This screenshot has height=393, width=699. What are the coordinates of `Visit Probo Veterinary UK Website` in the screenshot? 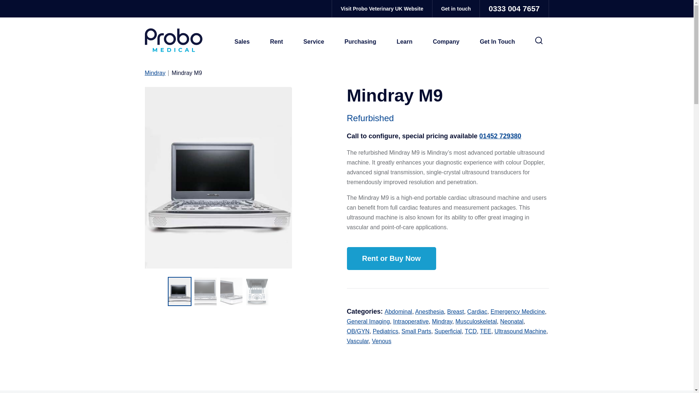 It's located at (382, 9).